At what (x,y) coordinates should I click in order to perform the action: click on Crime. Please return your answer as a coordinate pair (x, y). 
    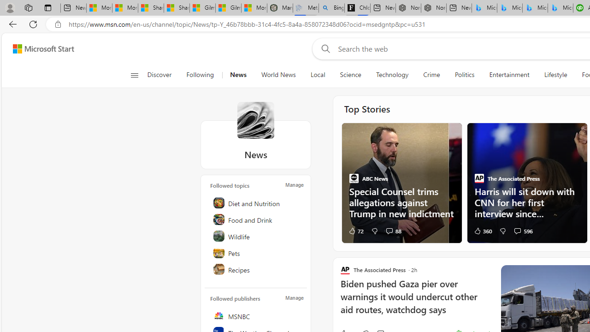
    Looking at the image, I should click on (431, 75).